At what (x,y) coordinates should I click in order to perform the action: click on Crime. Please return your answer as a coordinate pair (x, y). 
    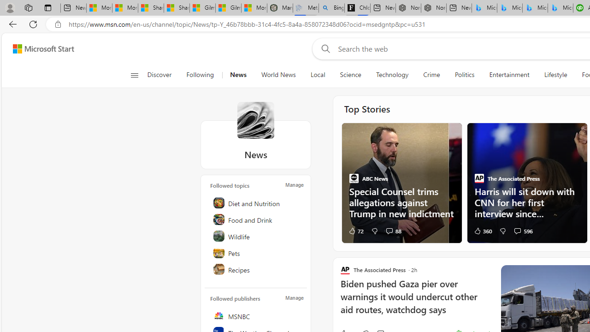
    Looking at the image, I should click on (431, 75).